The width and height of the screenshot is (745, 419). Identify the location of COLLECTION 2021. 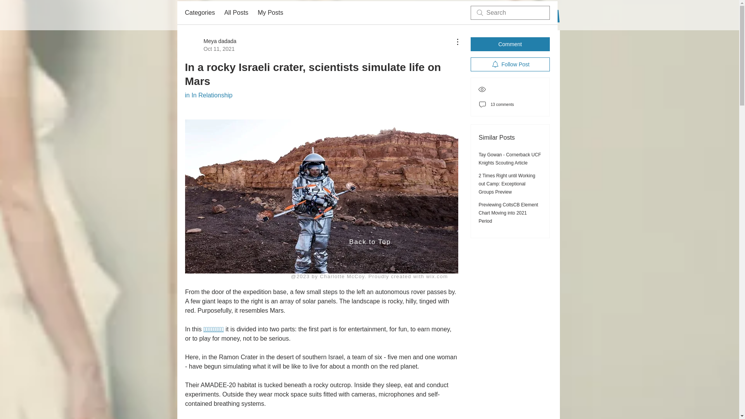
(386, 19).